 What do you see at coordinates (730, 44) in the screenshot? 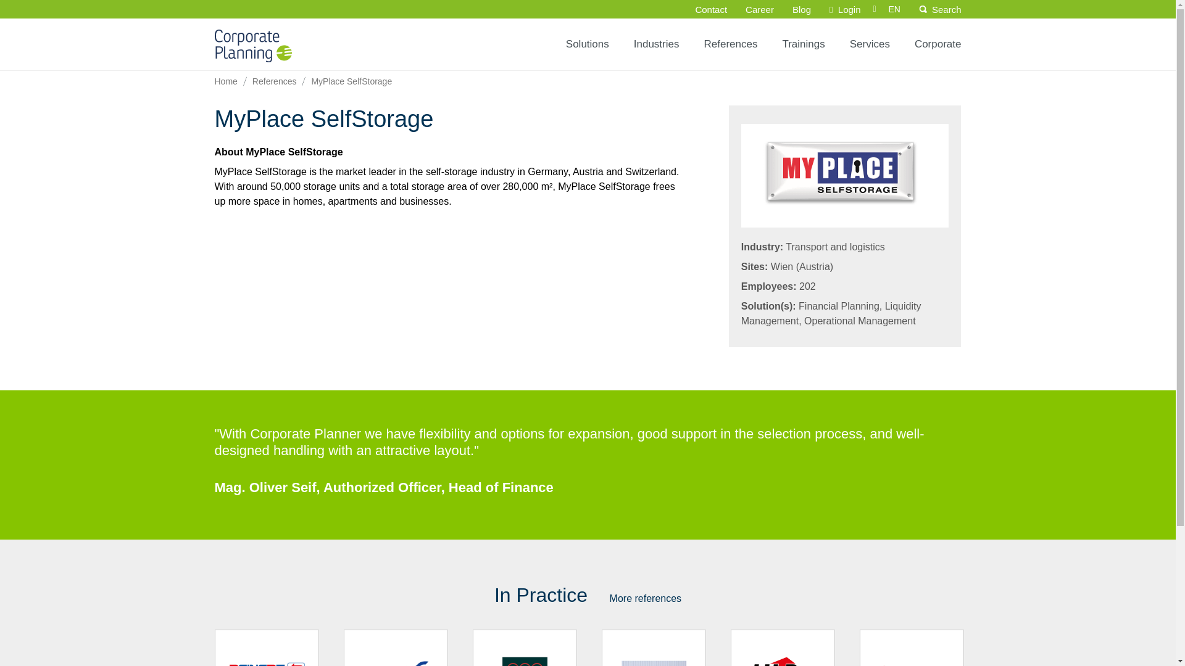
I see `References` at bounding box center [730, 44].